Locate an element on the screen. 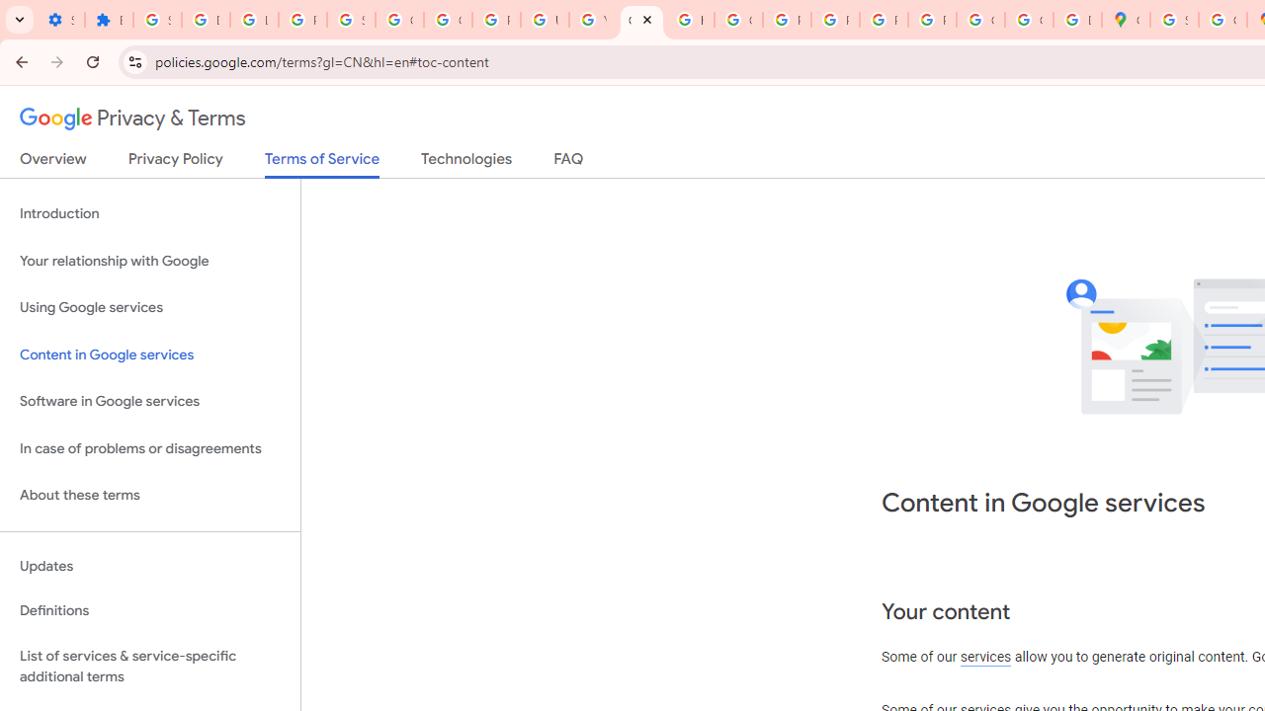  Sign in - Google Accounts is located at coordinates (157, 20).